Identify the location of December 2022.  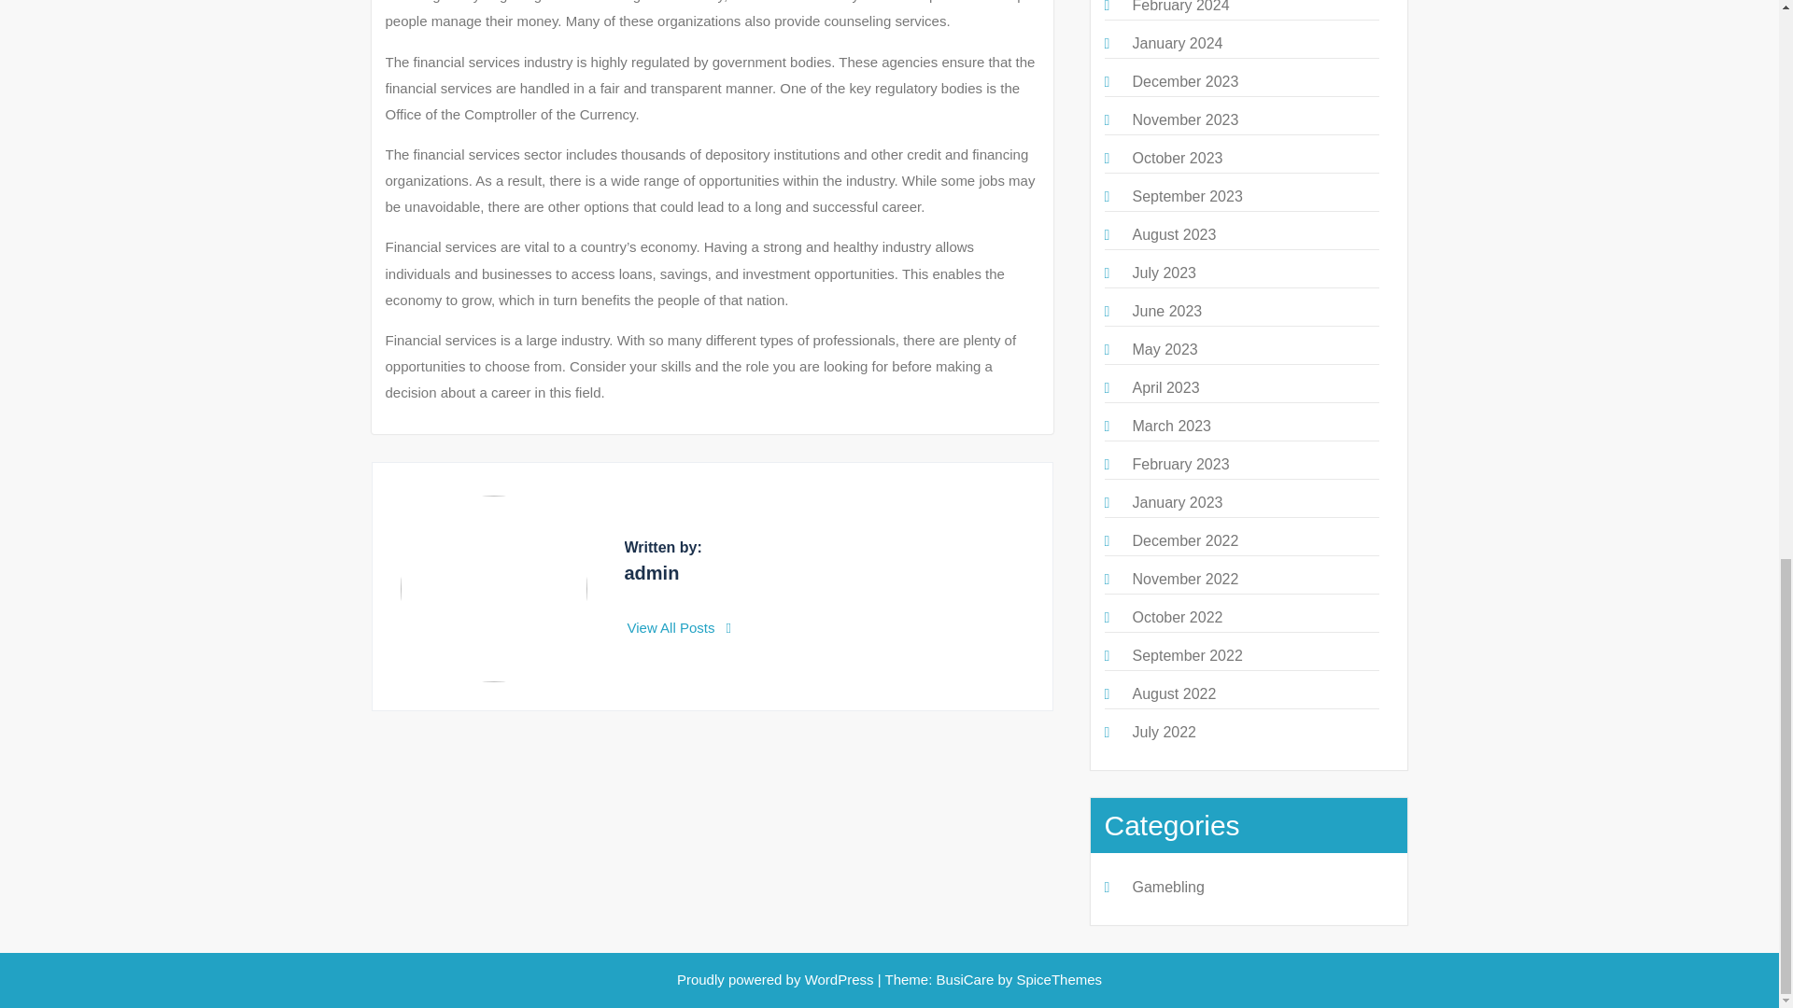
(1184, 540).